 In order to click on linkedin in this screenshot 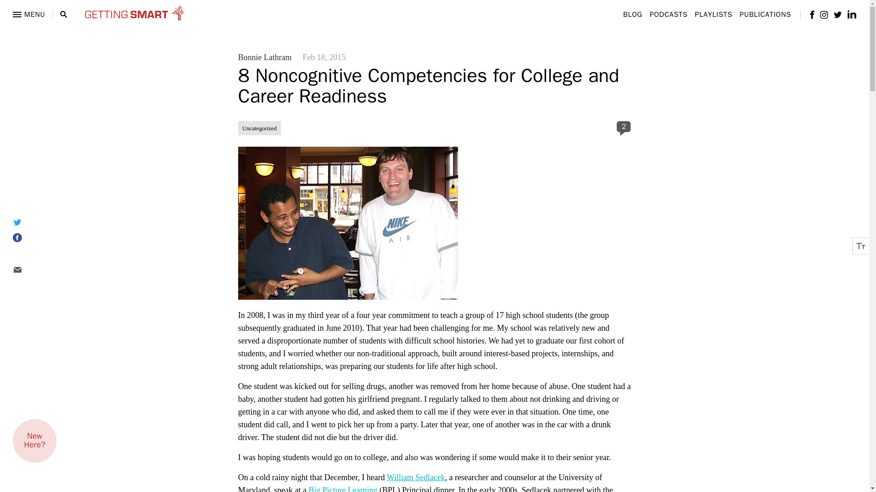, I will do `click(851, 14)`.